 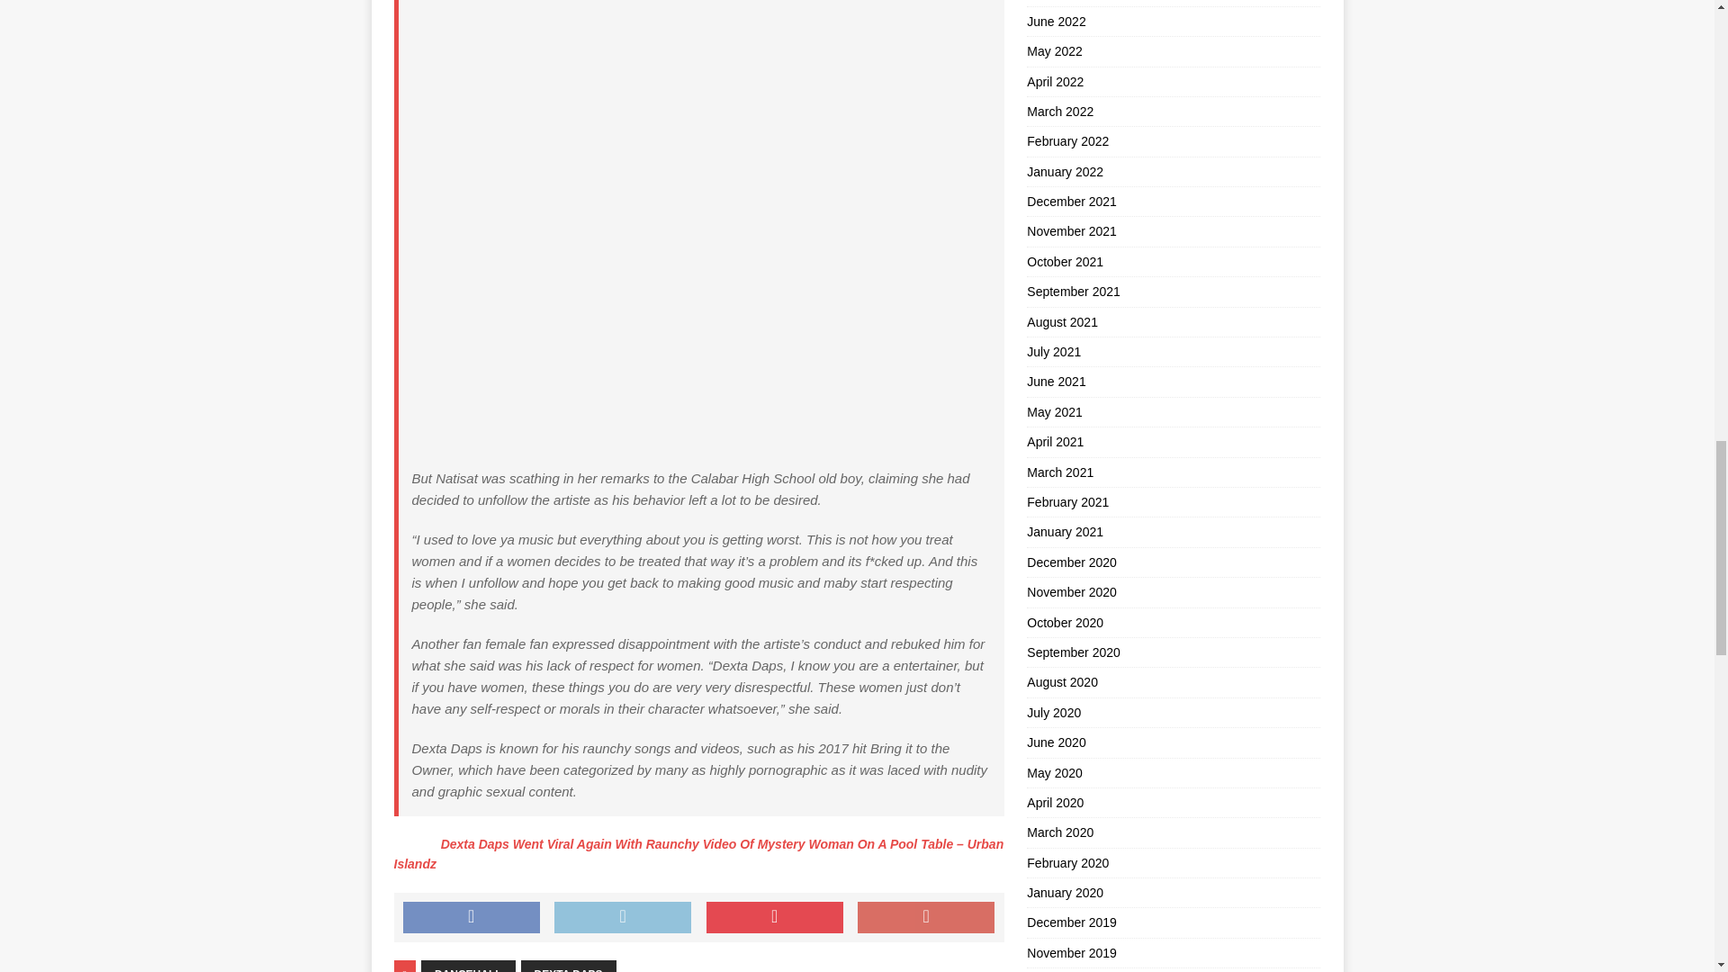 I want to click on Pin This Post, so click(x=774, y=918).